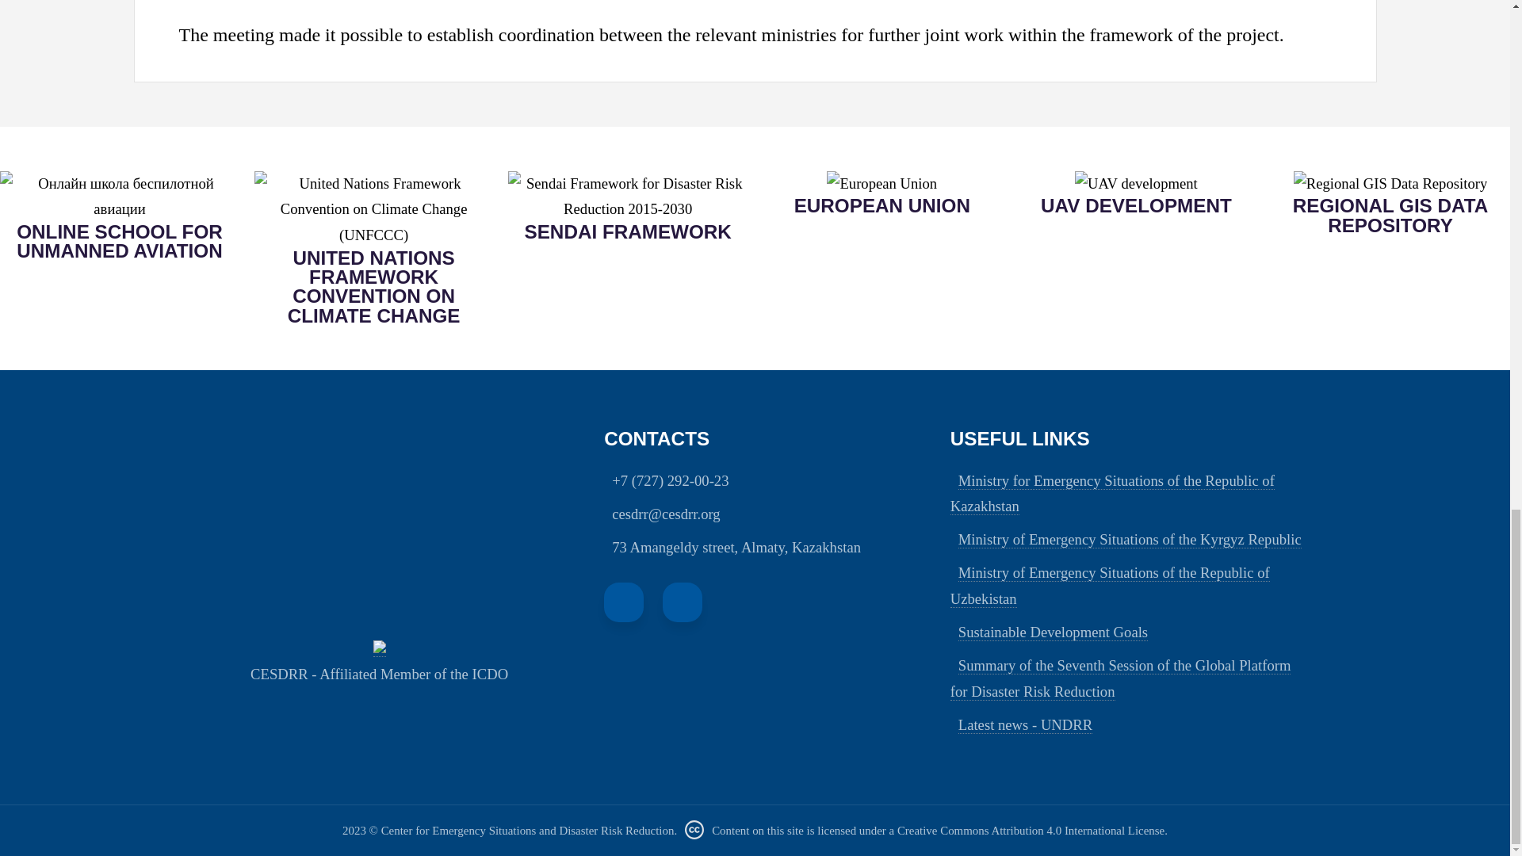 The width and height of the screenshot is (1522, 856). I want to click on Sustainable Development Goals, so click(1053, 632).